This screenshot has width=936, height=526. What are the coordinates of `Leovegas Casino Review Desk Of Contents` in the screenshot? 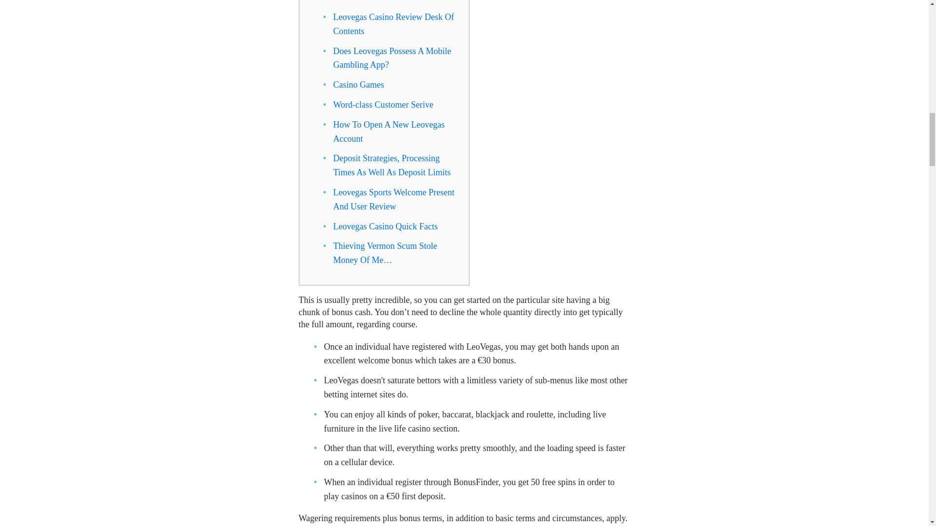 It's located at (393, 24).